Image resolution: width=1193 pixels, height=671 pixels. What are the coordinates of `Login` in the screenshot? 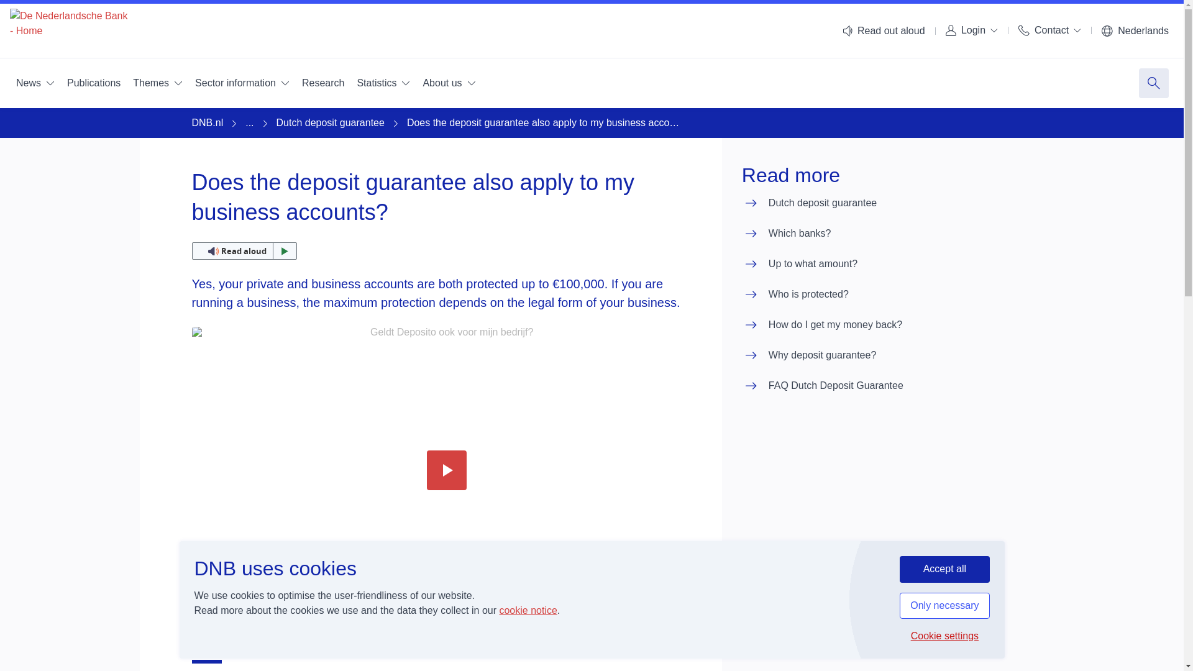 It's located at (972, 30).